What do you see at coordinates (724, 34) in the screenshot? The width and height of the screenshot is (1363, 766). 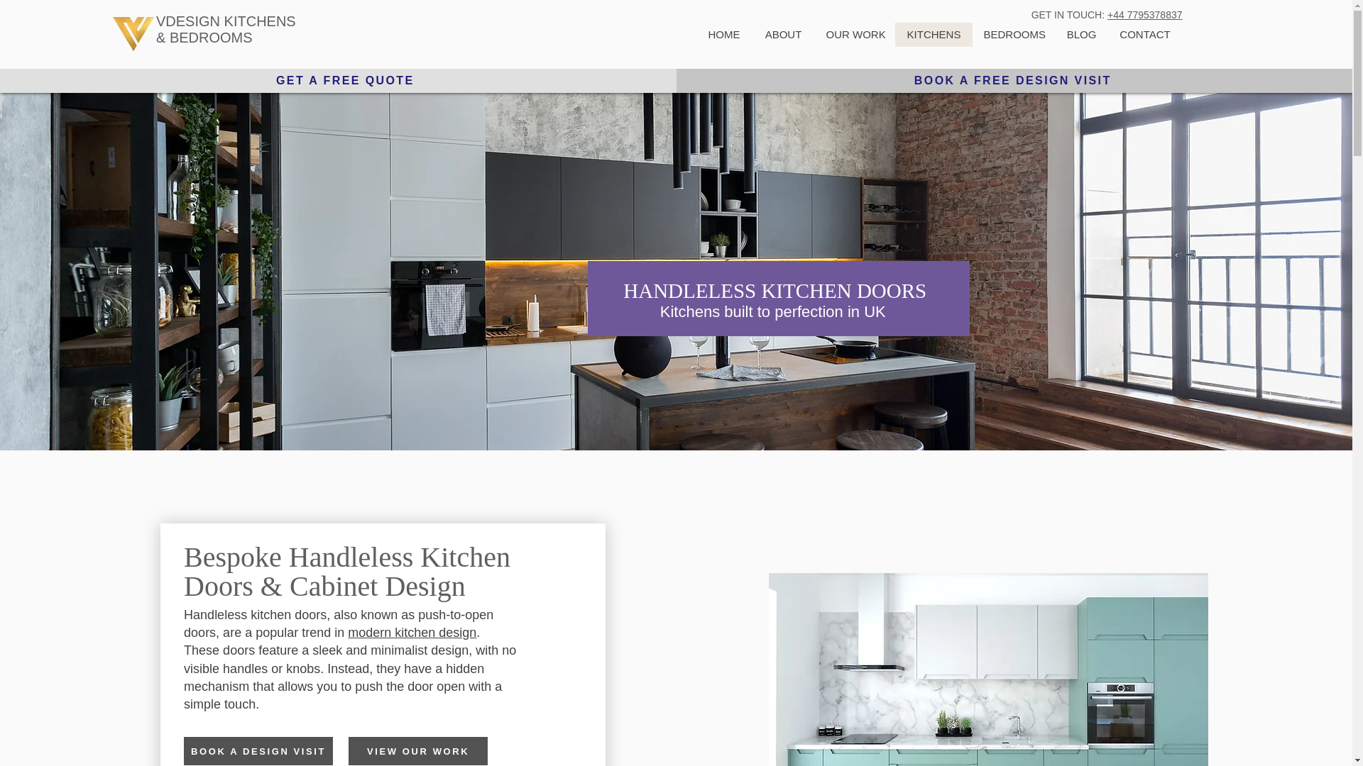 I see `HOME` at bounding box center [724, 34].